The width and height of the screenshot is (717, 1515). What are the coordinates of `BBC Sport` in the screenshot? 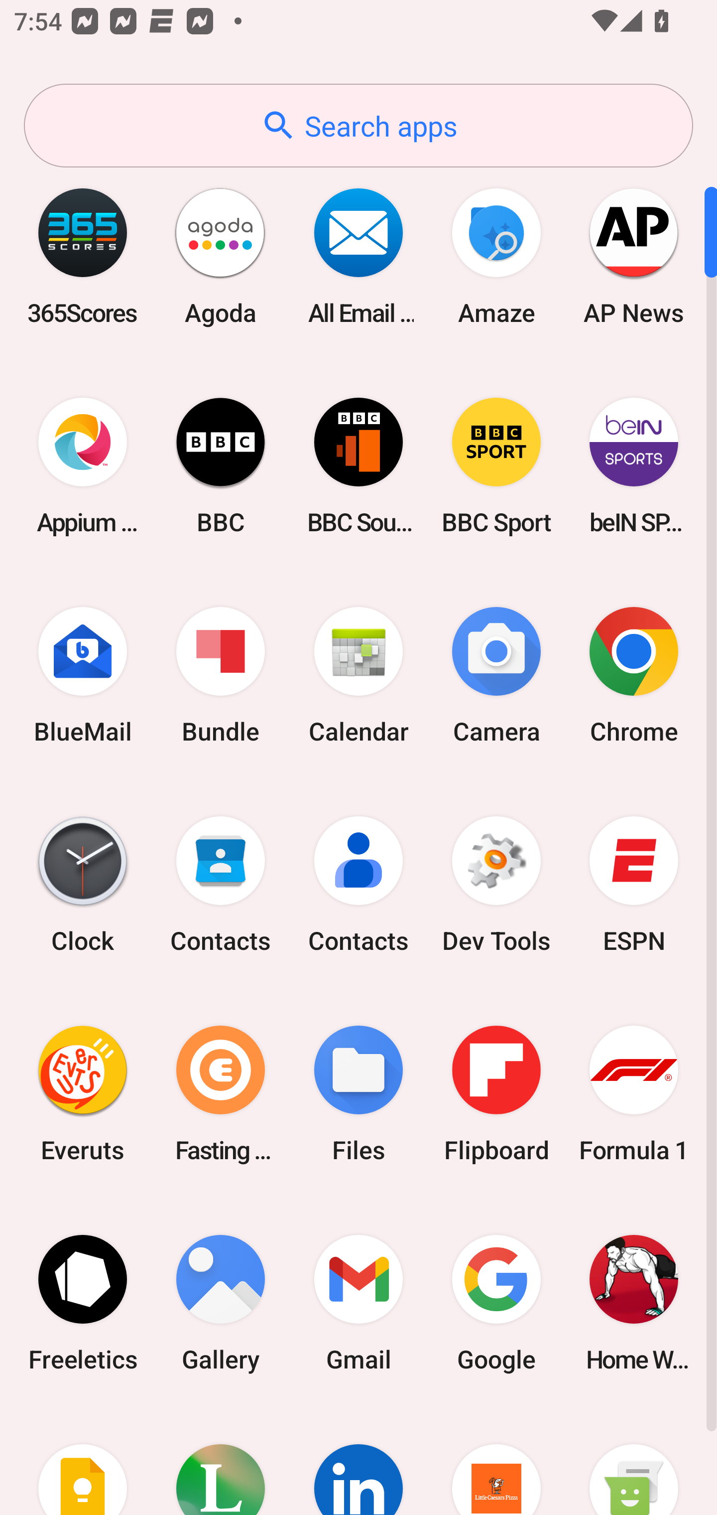 It's located at (496, 465).